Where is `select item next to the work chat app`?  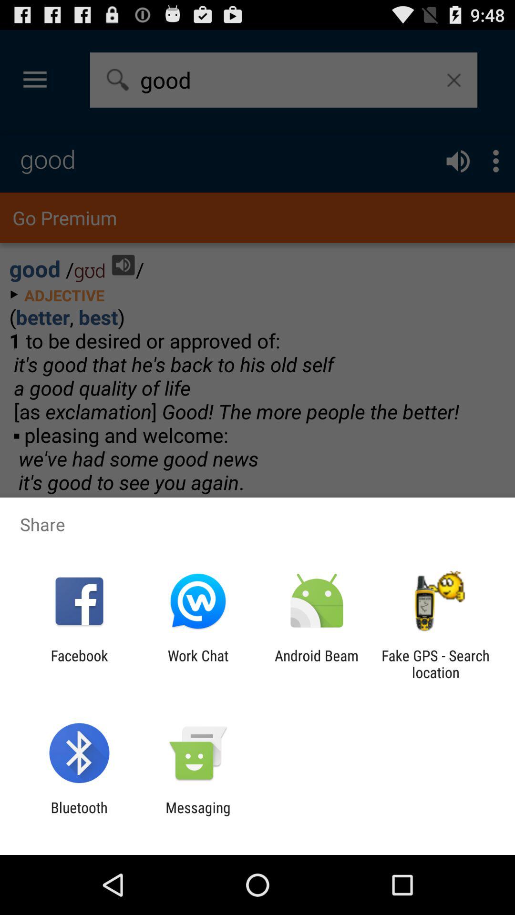 select item next to the work chat app is located at coordinates (79, 664).